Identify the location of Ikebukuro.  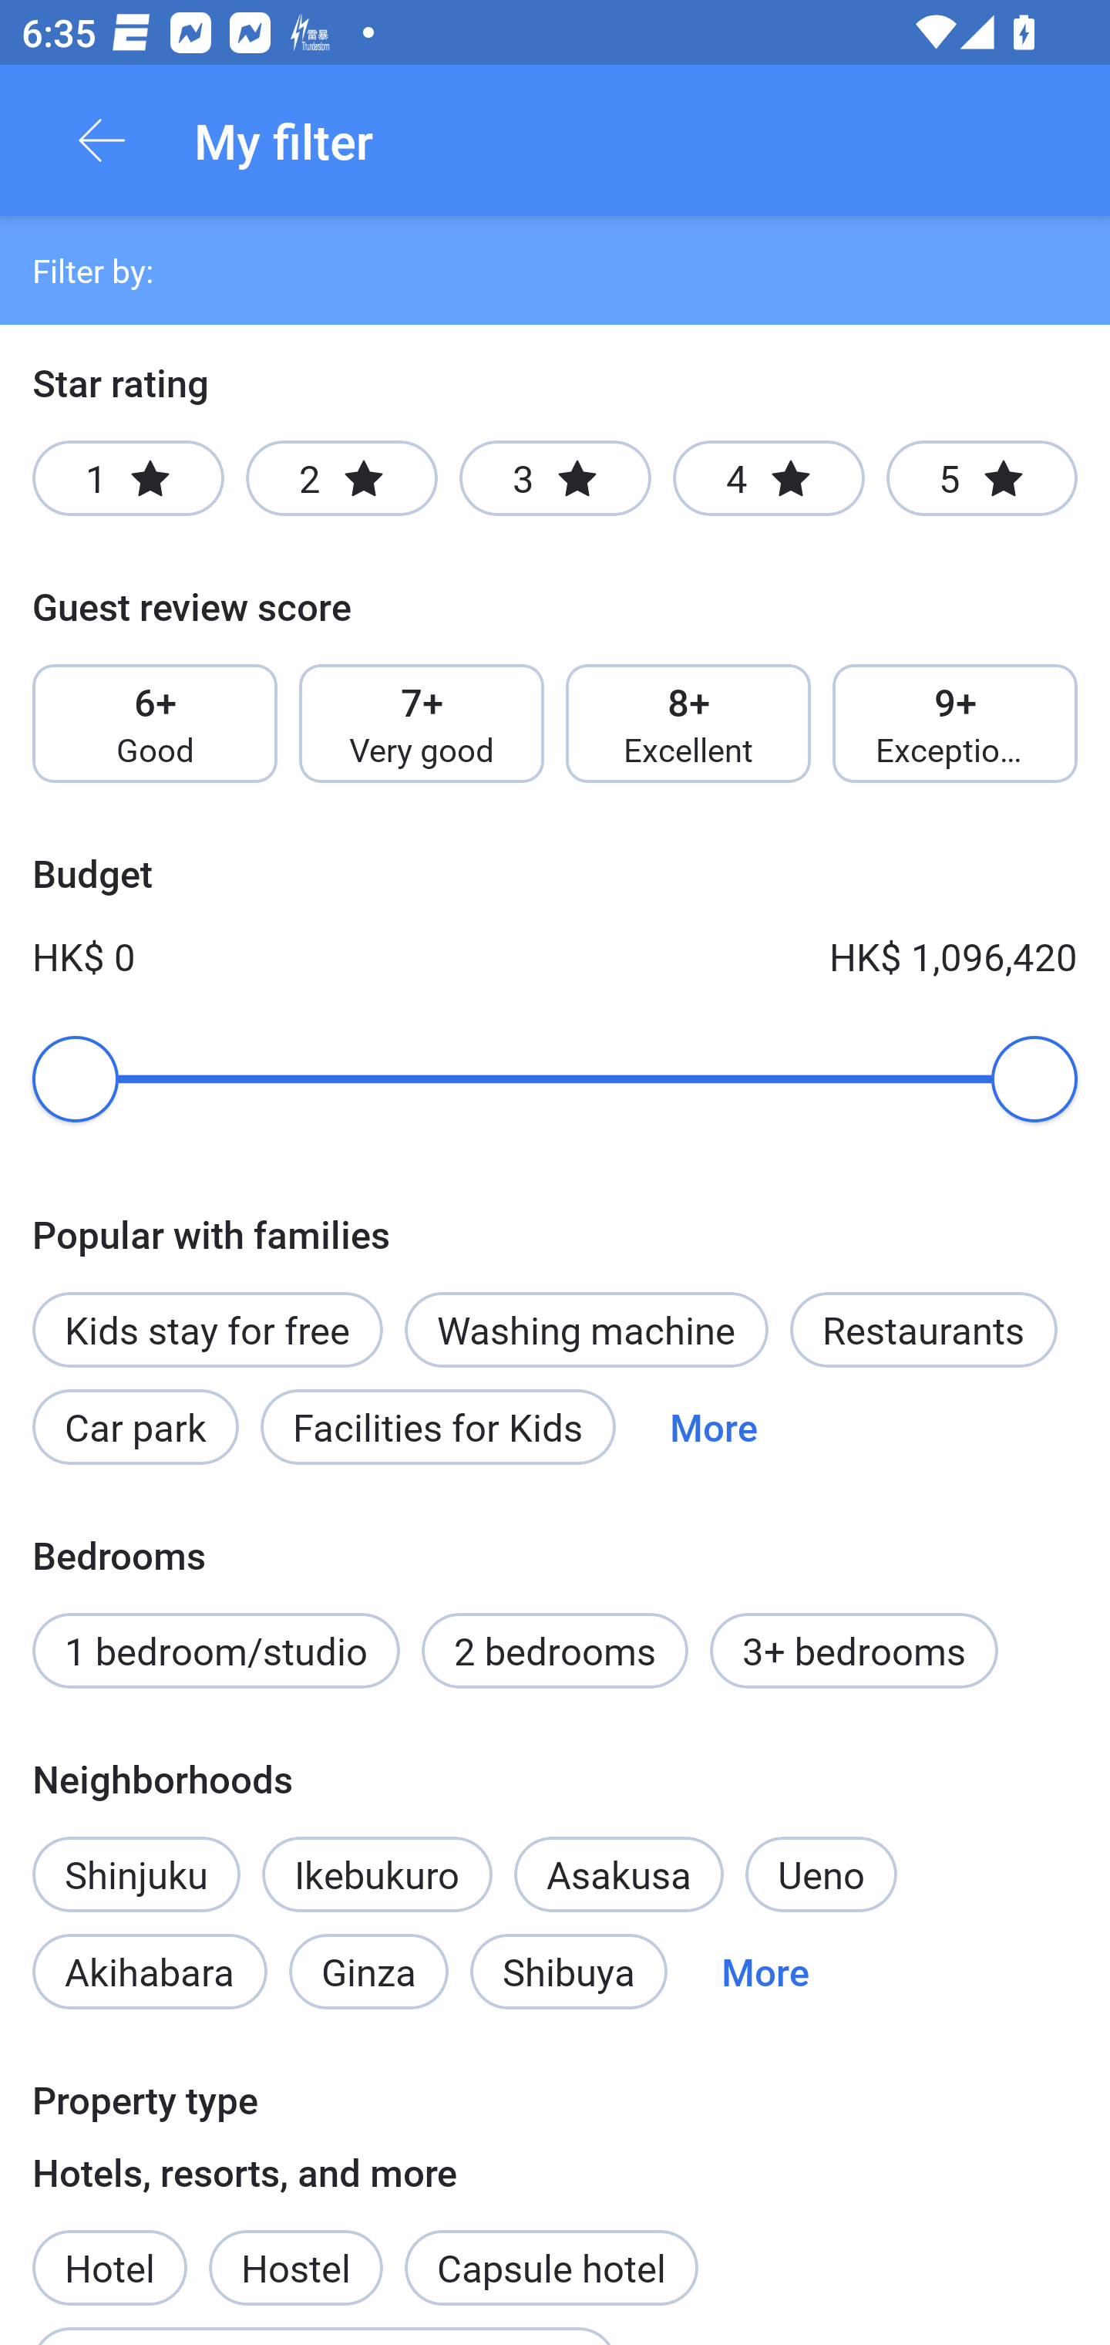
(377, 1874).